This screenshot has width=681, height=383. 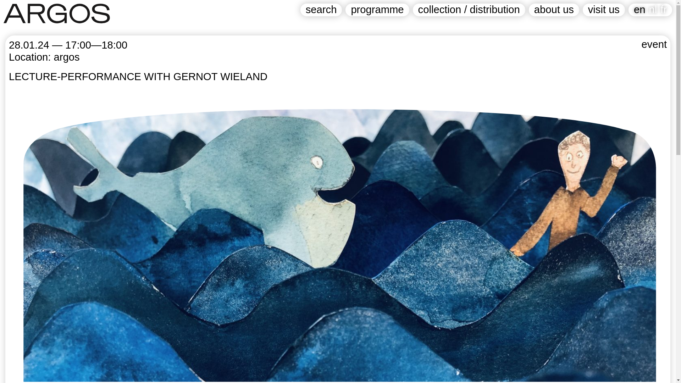 I want to click on D-E-A-L, so click(x=236, y=362).